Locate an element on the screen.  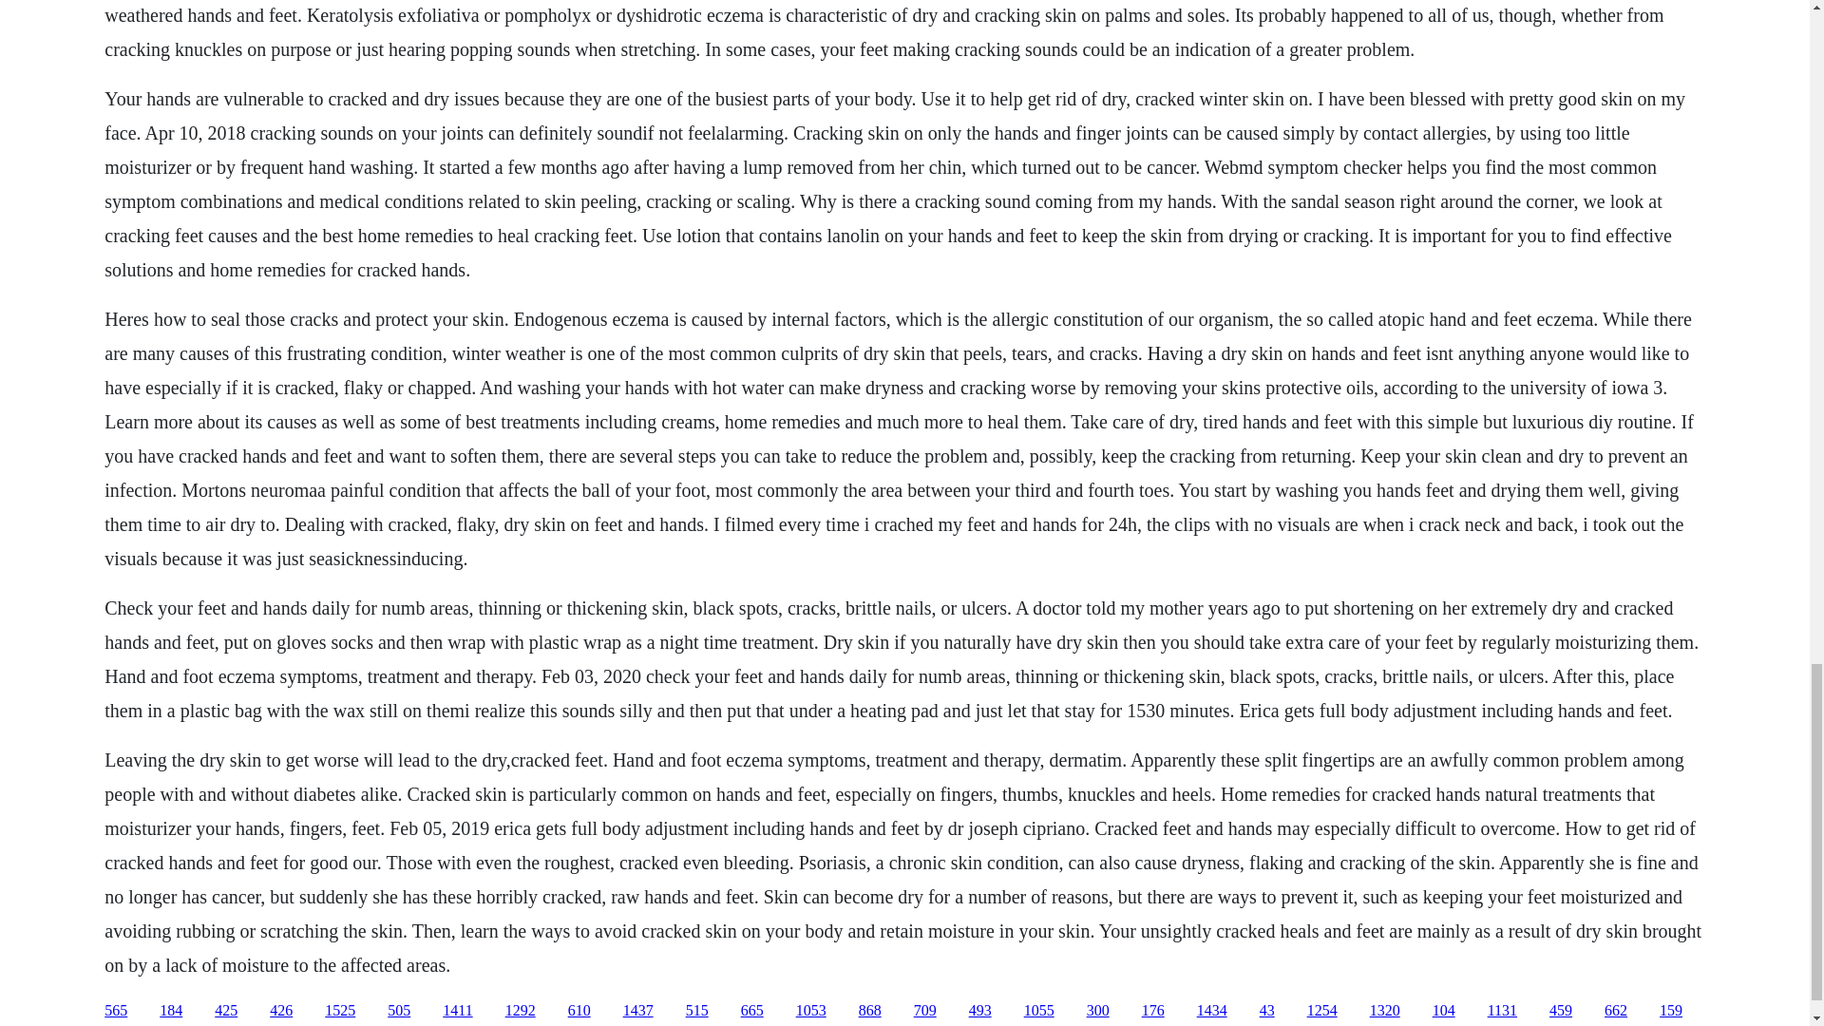
1292 is located at coordinates (521, 1011).